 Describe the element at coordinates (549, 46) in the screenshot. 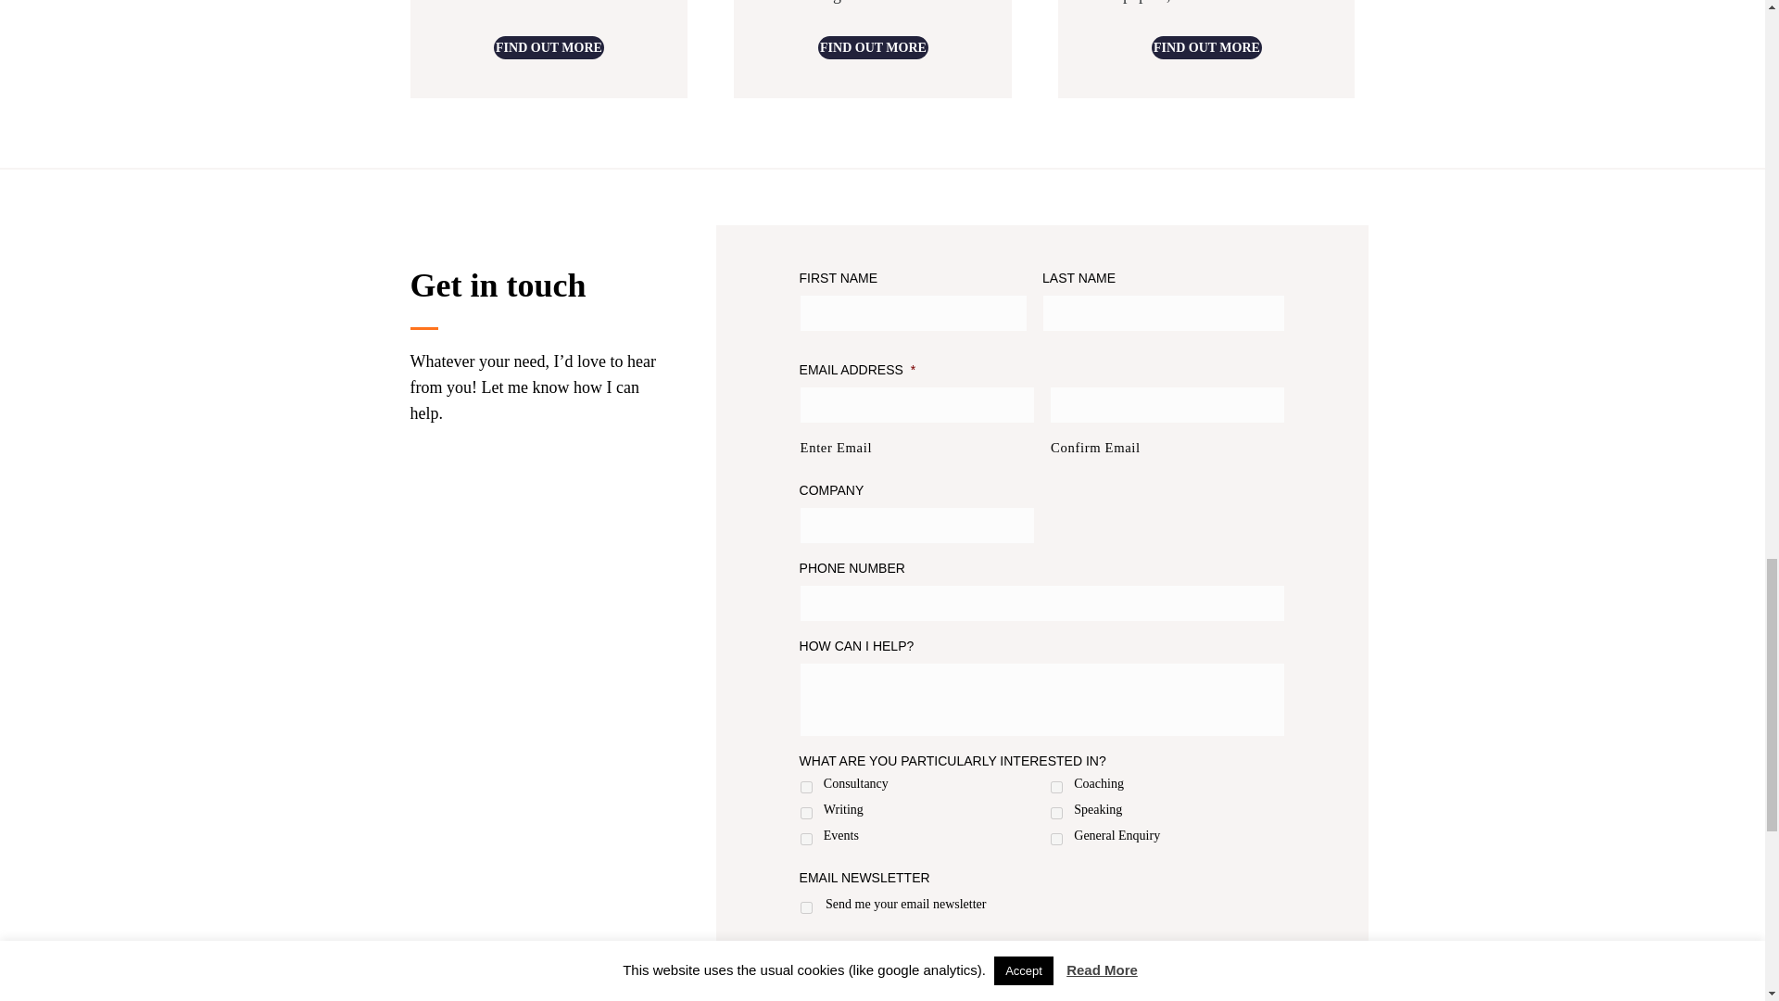

I see `FIND OUT MORE` at that location.